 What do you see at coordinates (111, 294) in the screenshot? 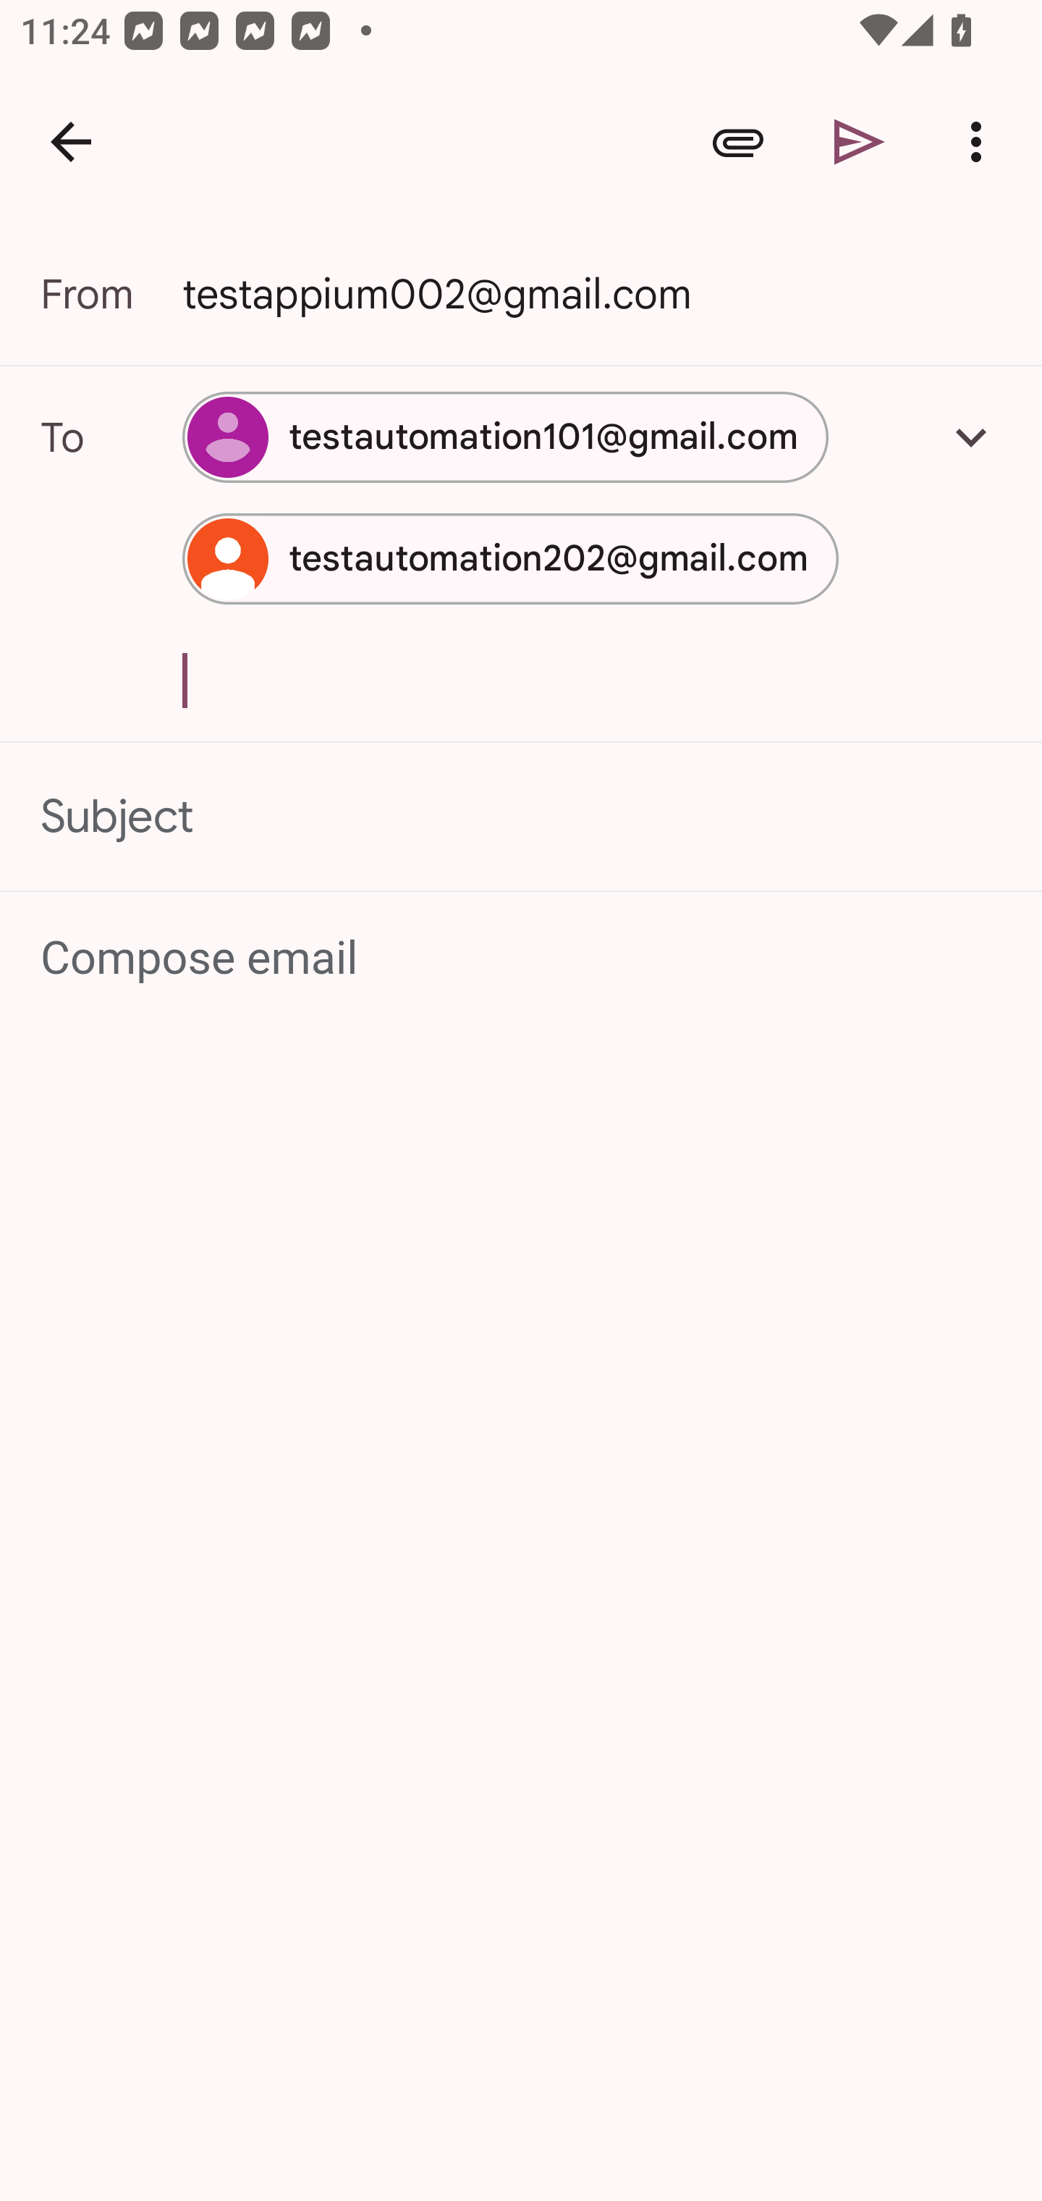
I see `From` at bounding box center [111, 294].